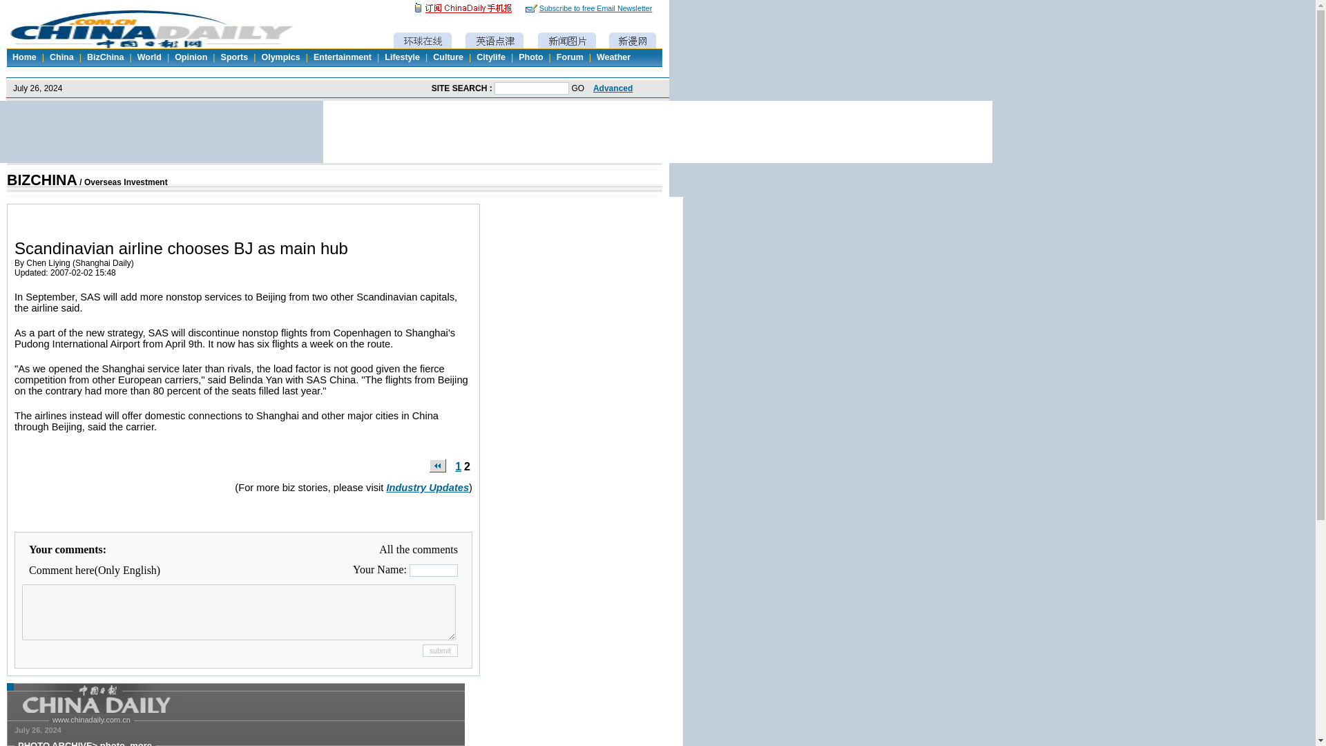 The height and width of the screenshot is (746, 1326). Describe the element at coordinates (105, 57) in the screenshot. I see `BizChina` at that location.